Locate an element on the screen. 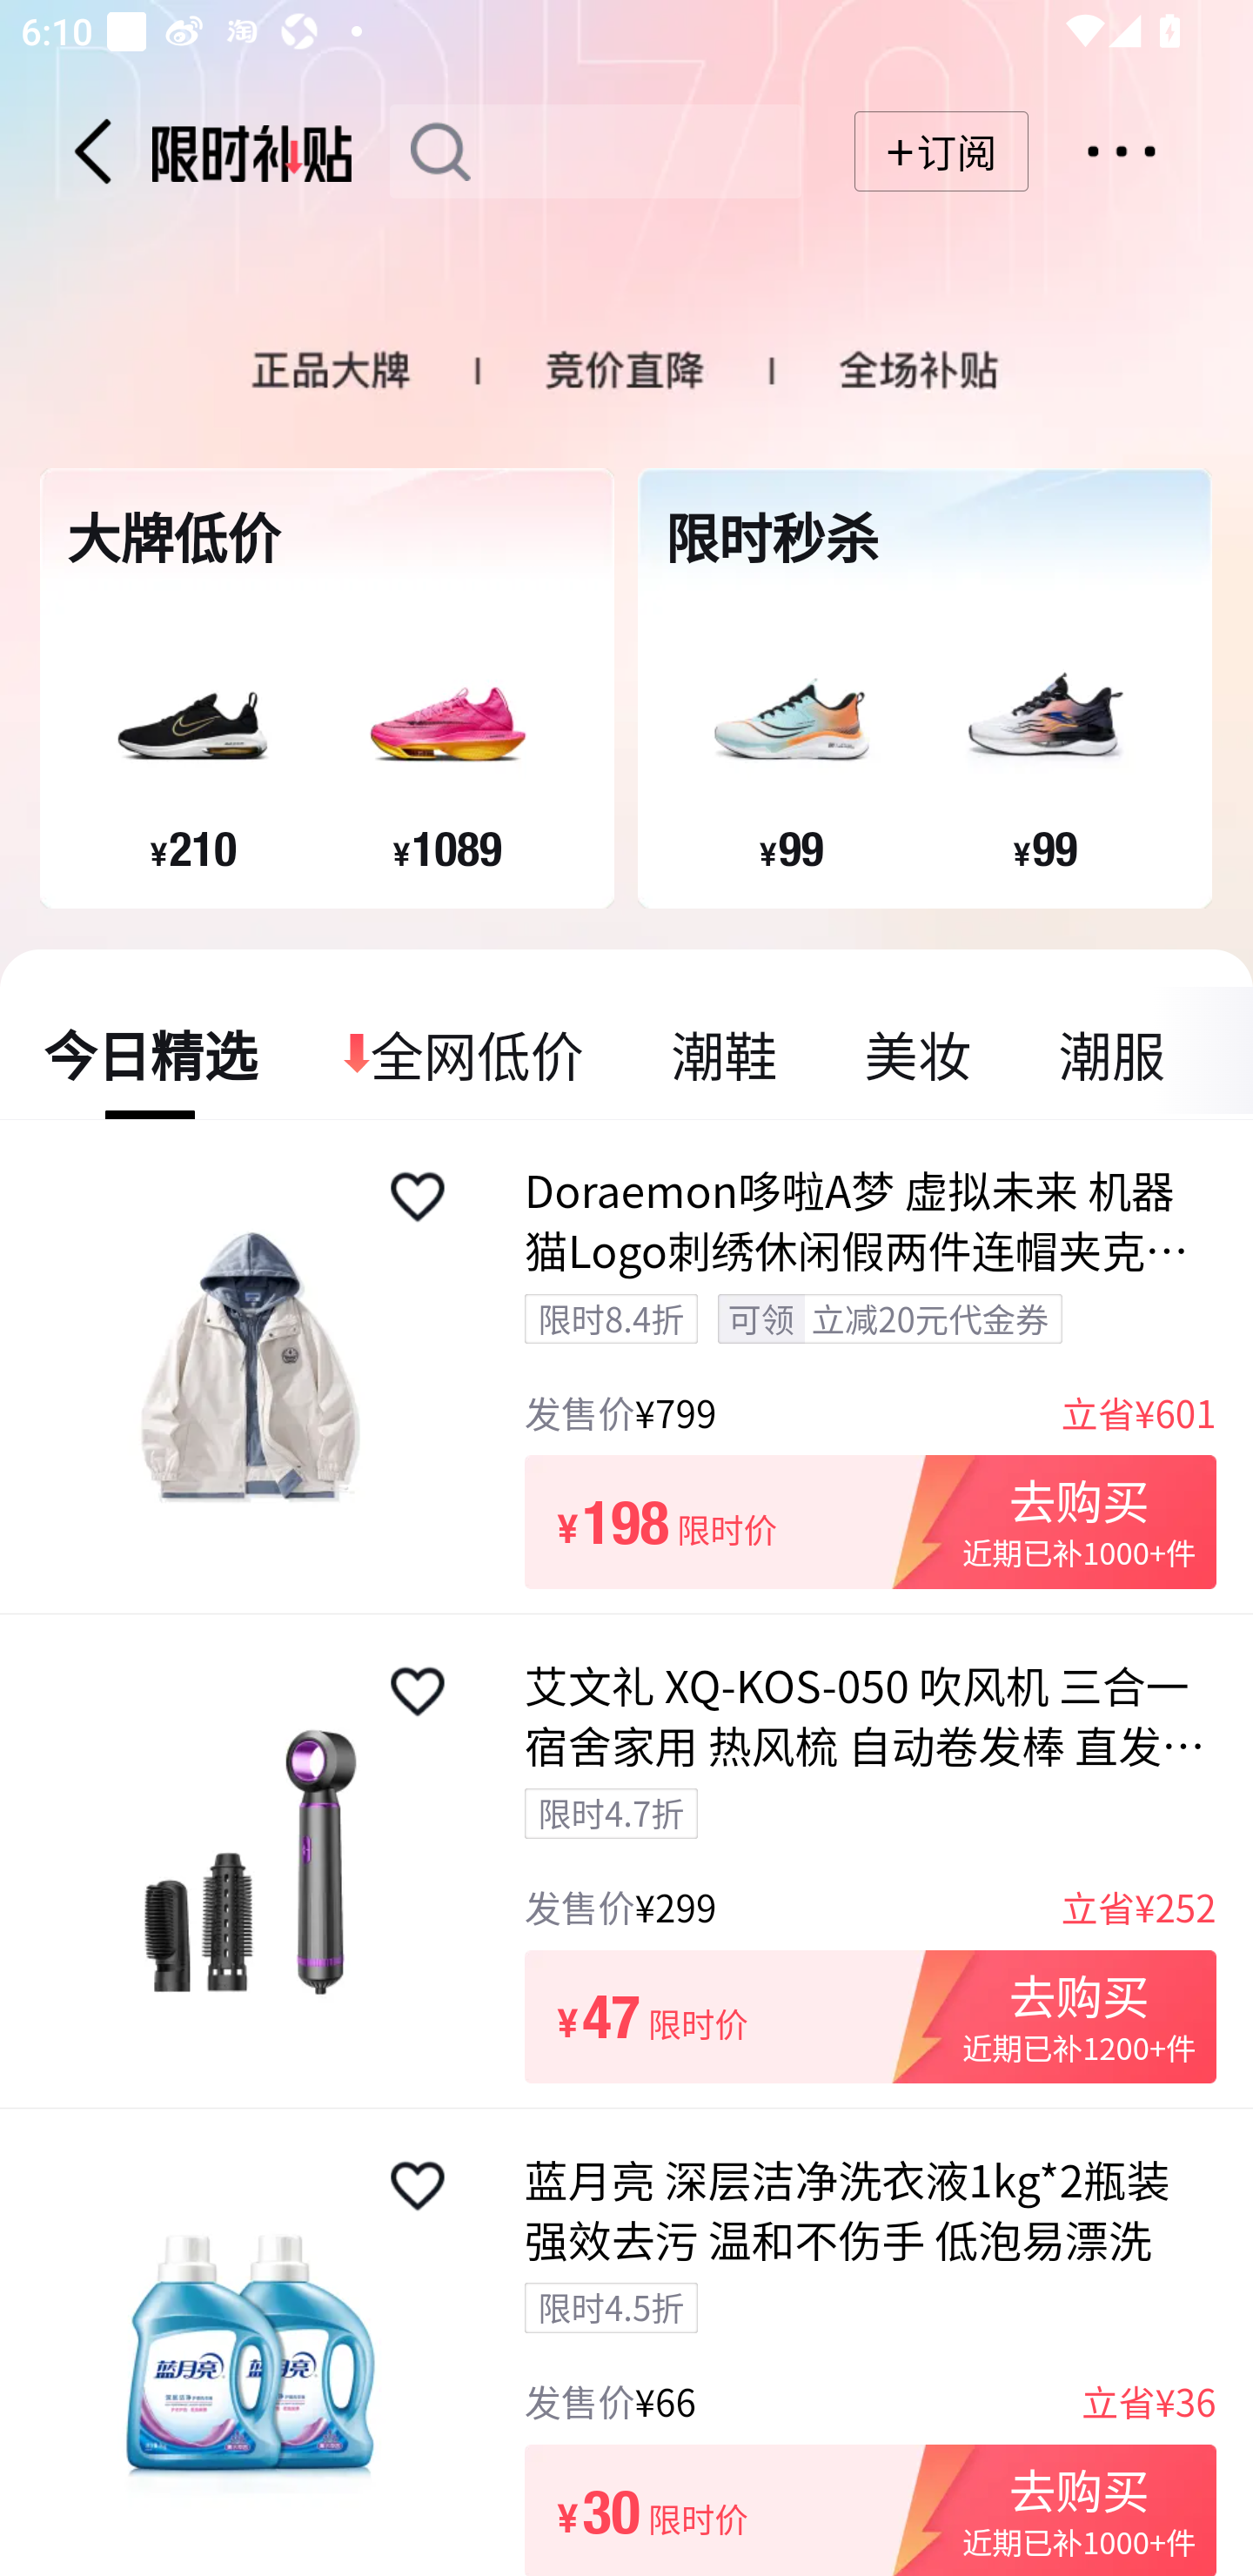 Image resolution: width=1253 pixels, height=2576 pixels. ¥99 is located at coordinates (792, 849).